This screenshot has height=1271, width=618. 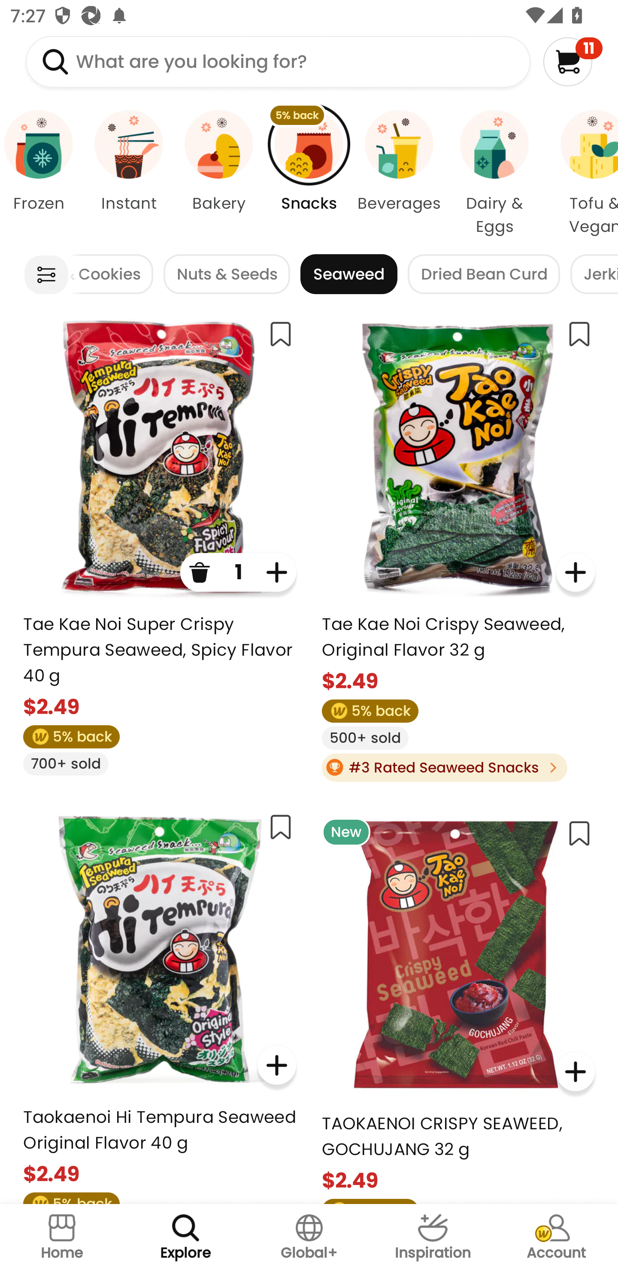 I want to click on Crackers & Cookies, so click(x=111, y=274).